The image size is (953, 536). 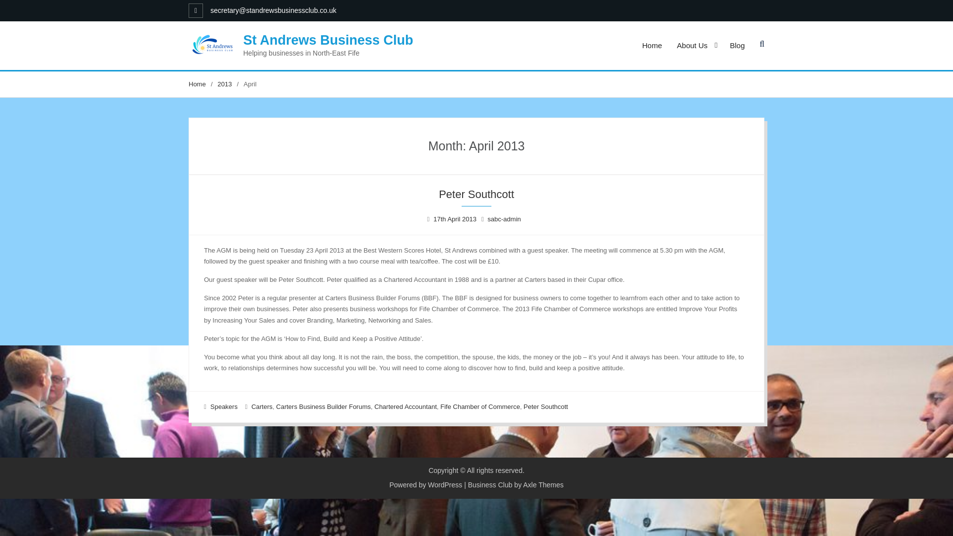 What do you see at coordinates (262, 407) in the screenshot?
I see `Carters` at bounding box center [262, 407].